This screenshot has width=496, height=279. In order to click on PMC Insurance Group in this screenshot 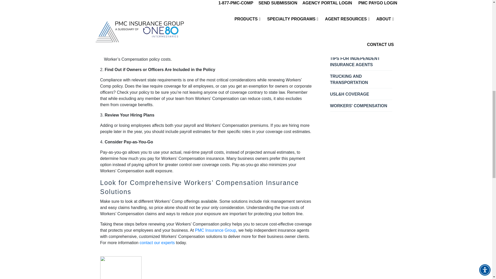, I will do `click(215, 230)`.